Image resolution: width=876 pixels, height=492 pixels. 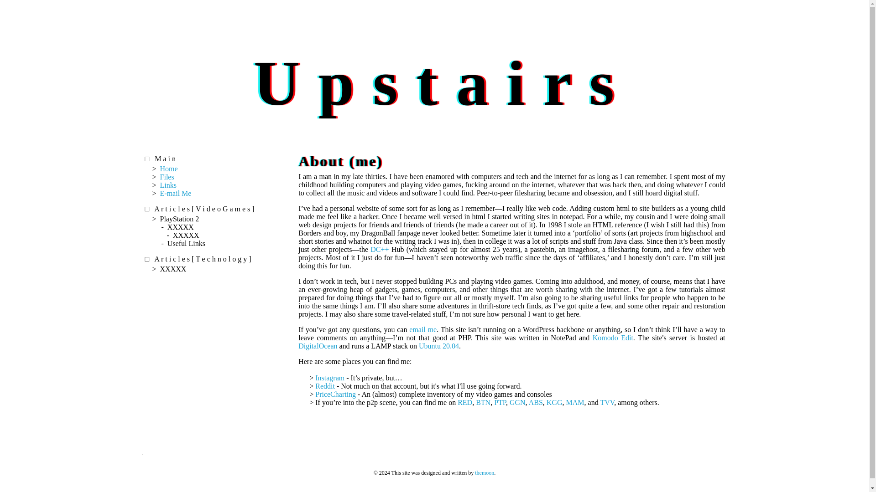 What do you see at coordinates (329, 378) in the screenshot?
I see `Instagram` at bounding box center [329, 378].